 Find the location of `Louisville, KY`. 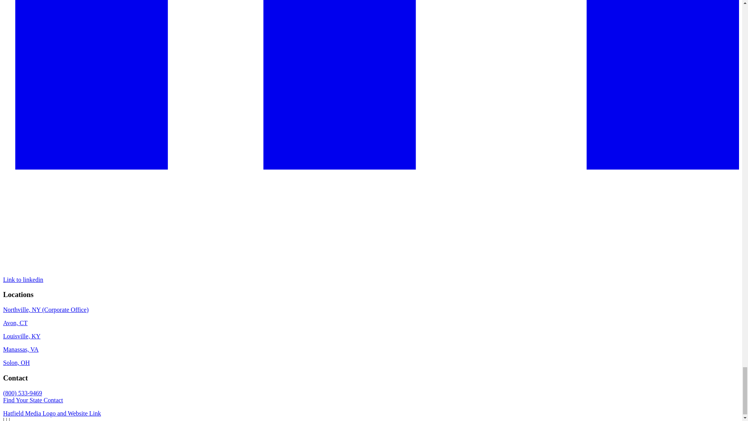

Louisville, KY is located at coordinates (21, 336).